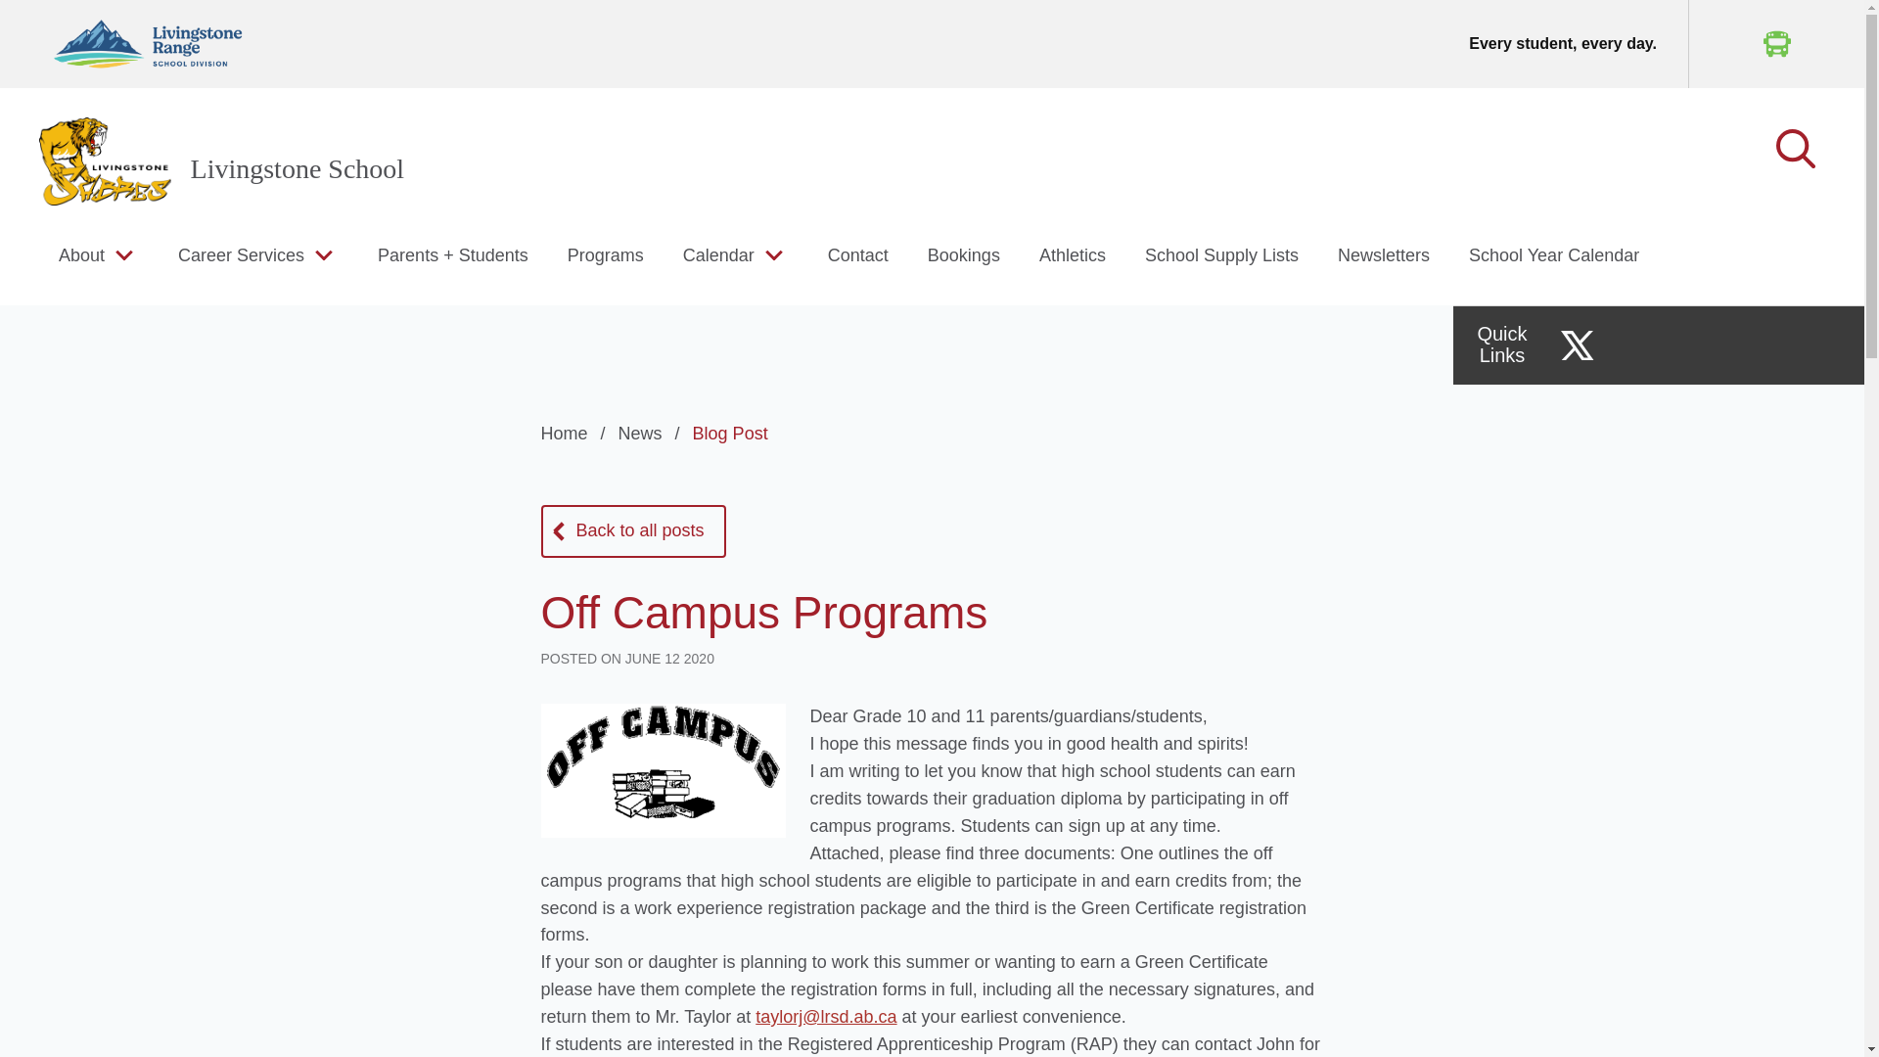 The width and height of the screenshot is (1879, 1057). What do you see at coordinates (1501, 345) in the screenshot?
I see `Quick Links` at bounding box center [1501, 345].